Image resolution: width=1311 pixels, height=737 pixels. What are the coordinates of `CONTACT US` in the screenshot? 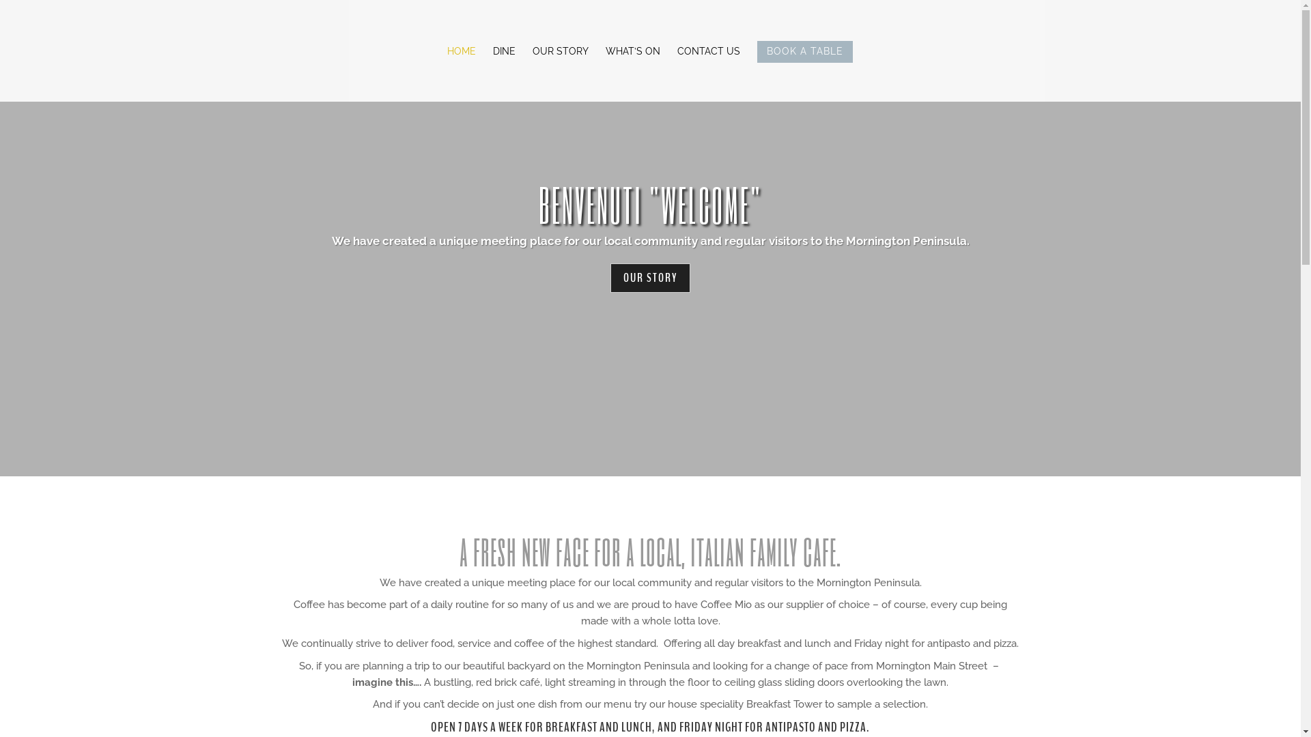 It's located at (709, 71).